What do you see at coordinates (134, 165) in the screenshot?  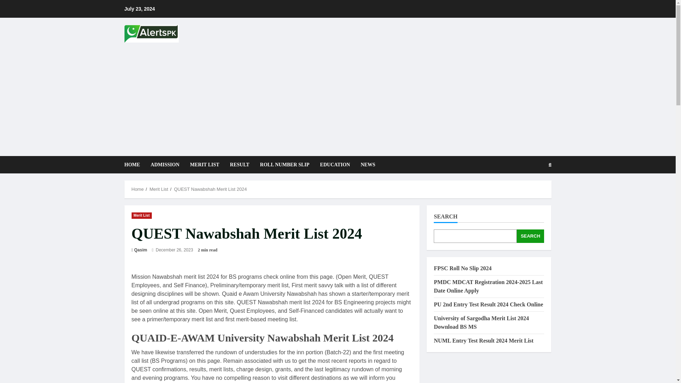 I see `HOME` at bounding box center [134, 165].